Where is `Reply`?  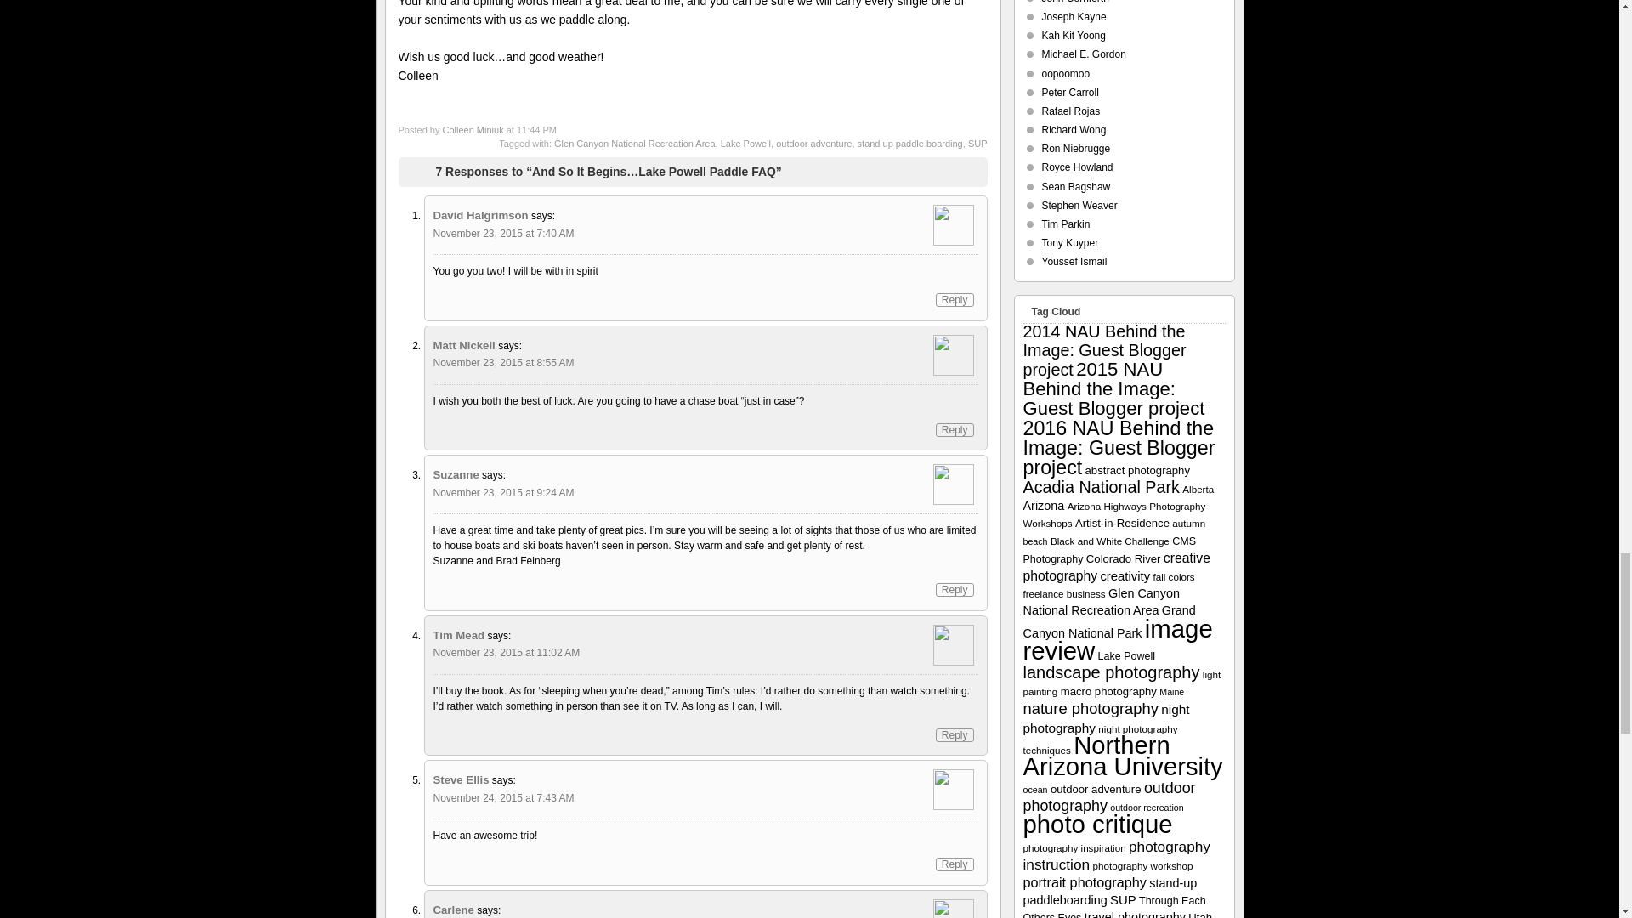
Reply is located at coordinates (955, 299).